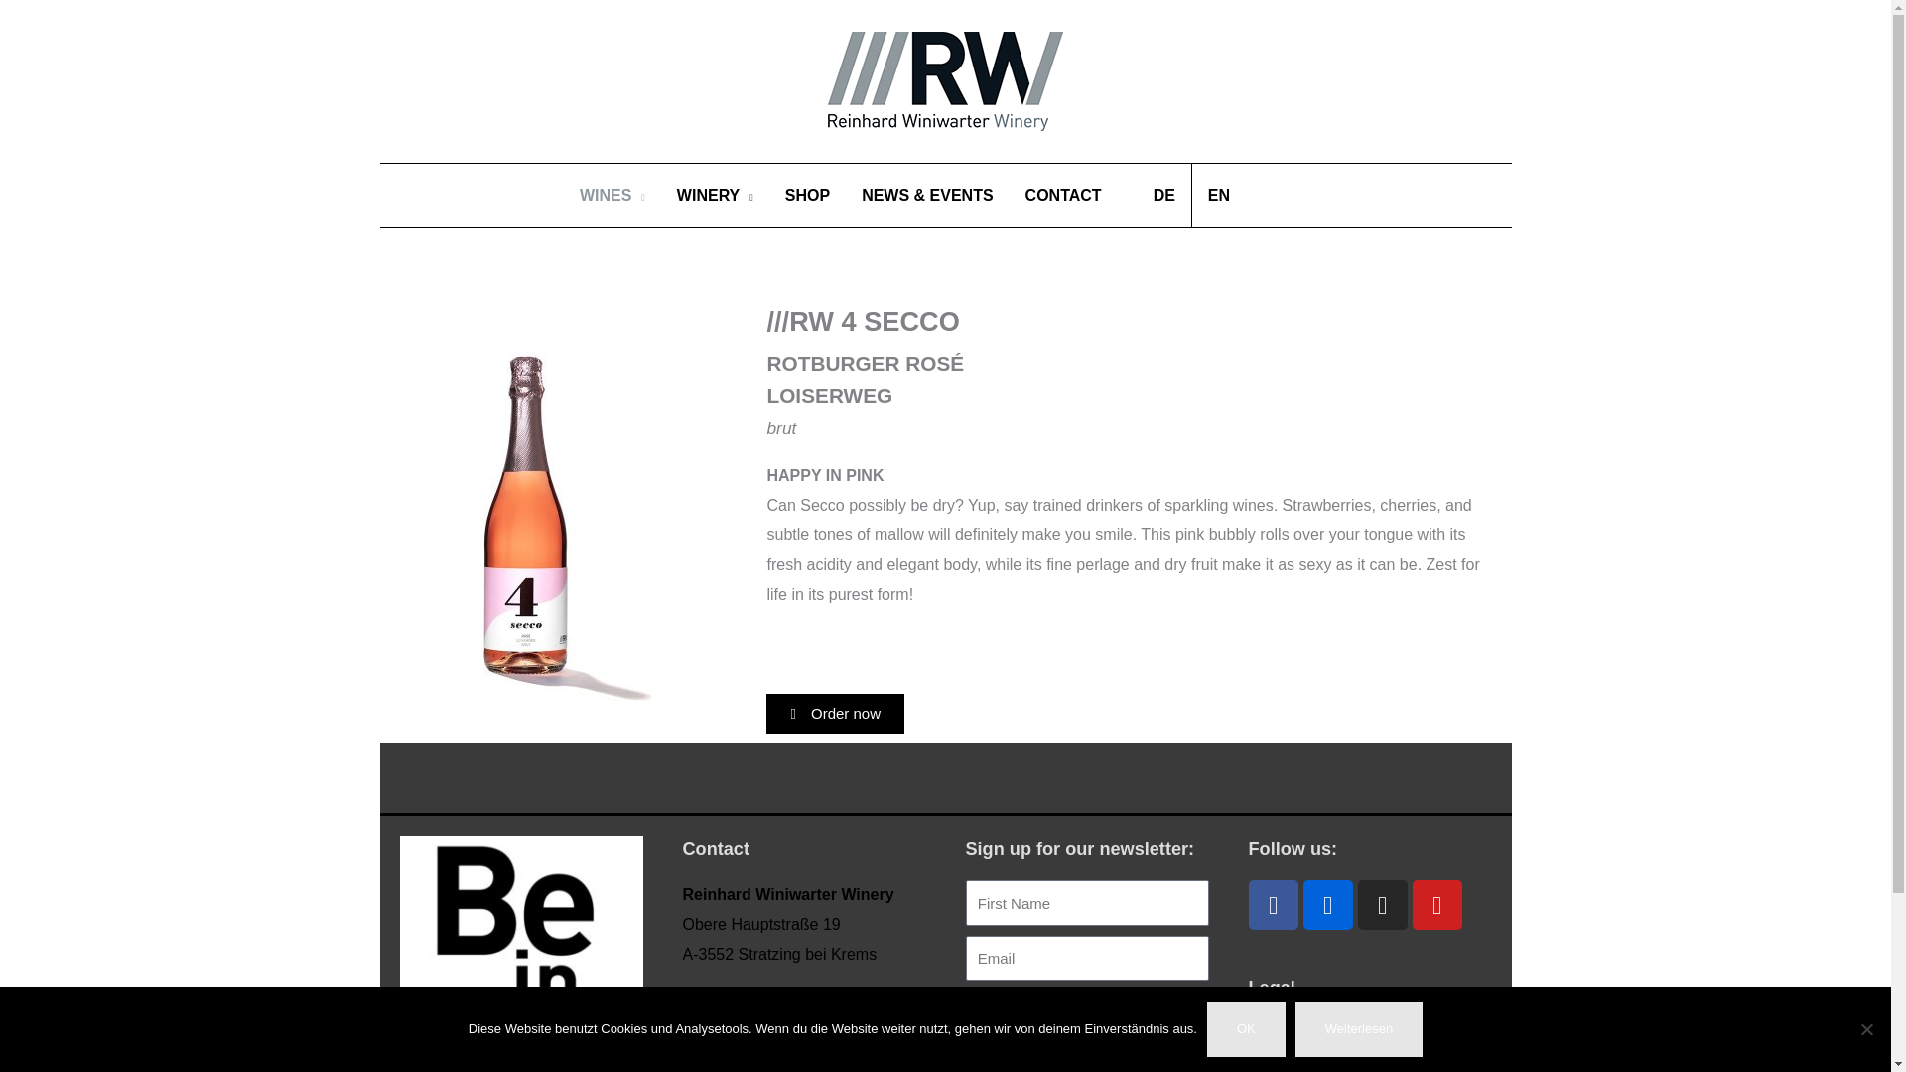 Image resolution: width=1906 pixels, height=1072 pixels. I want to click on Facebook, so click(1273, 905).